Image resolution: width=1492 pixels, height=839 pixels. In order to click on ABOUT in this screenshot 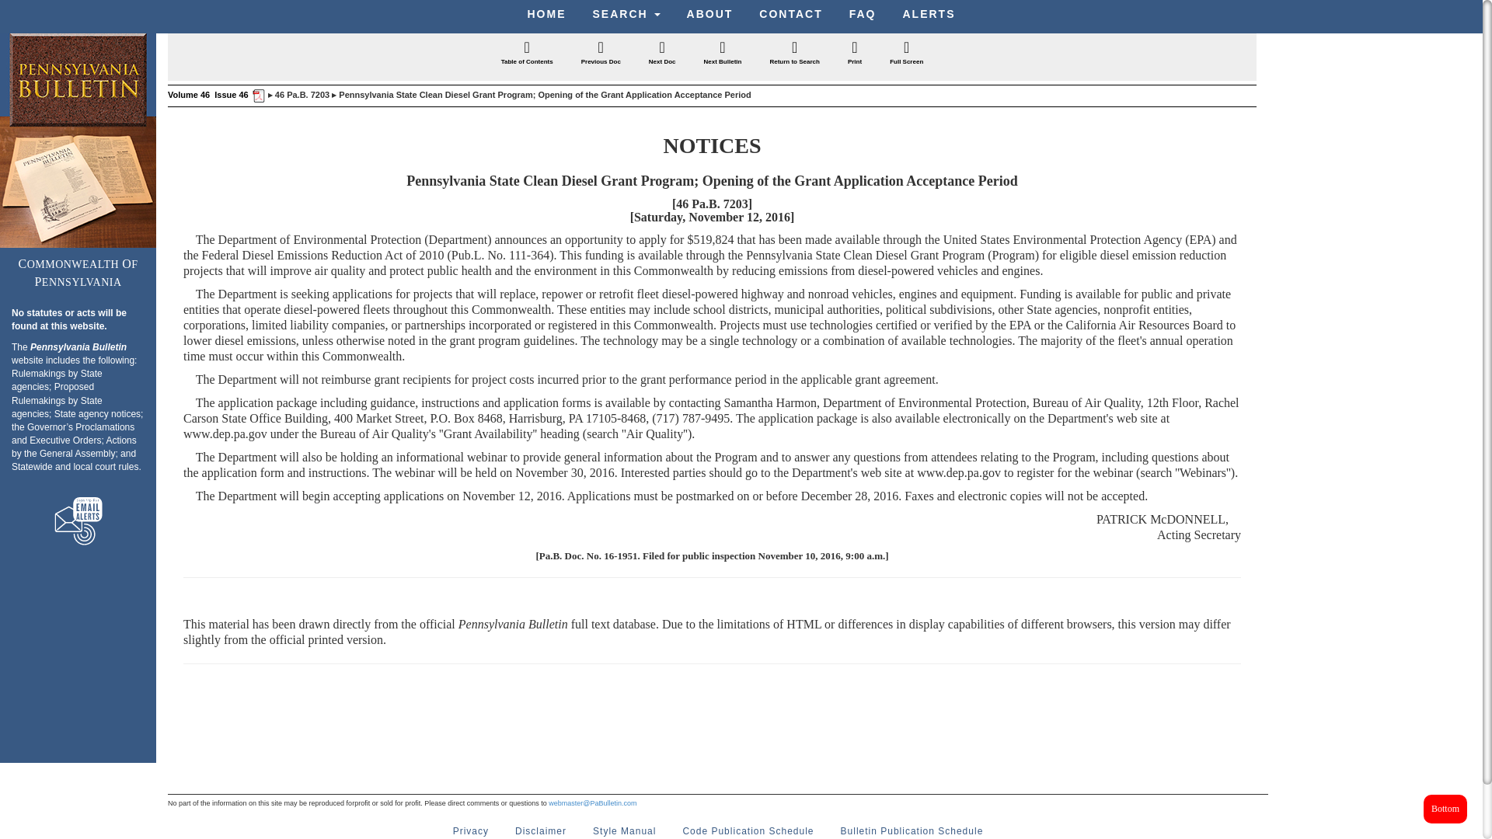, I will do `click(710, 14)`.